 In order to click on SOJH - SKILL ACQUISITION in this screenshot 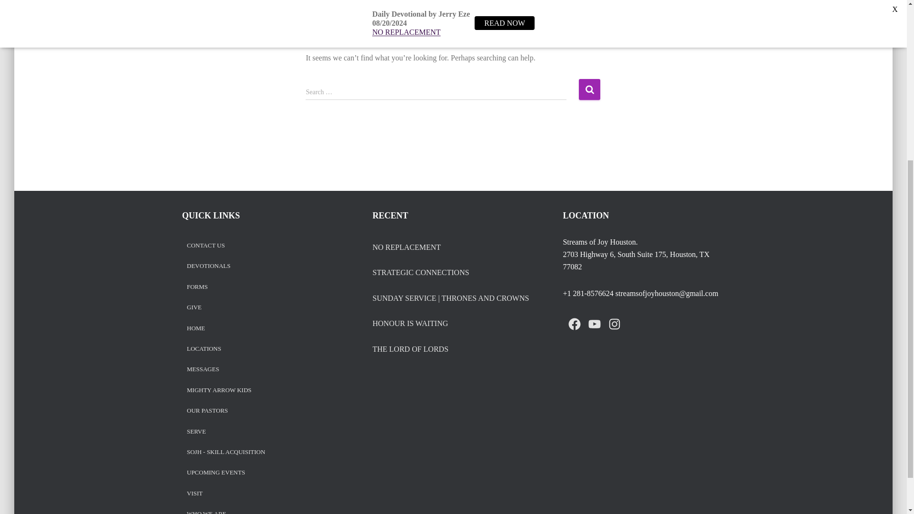, I will do `click(226, 452)`.